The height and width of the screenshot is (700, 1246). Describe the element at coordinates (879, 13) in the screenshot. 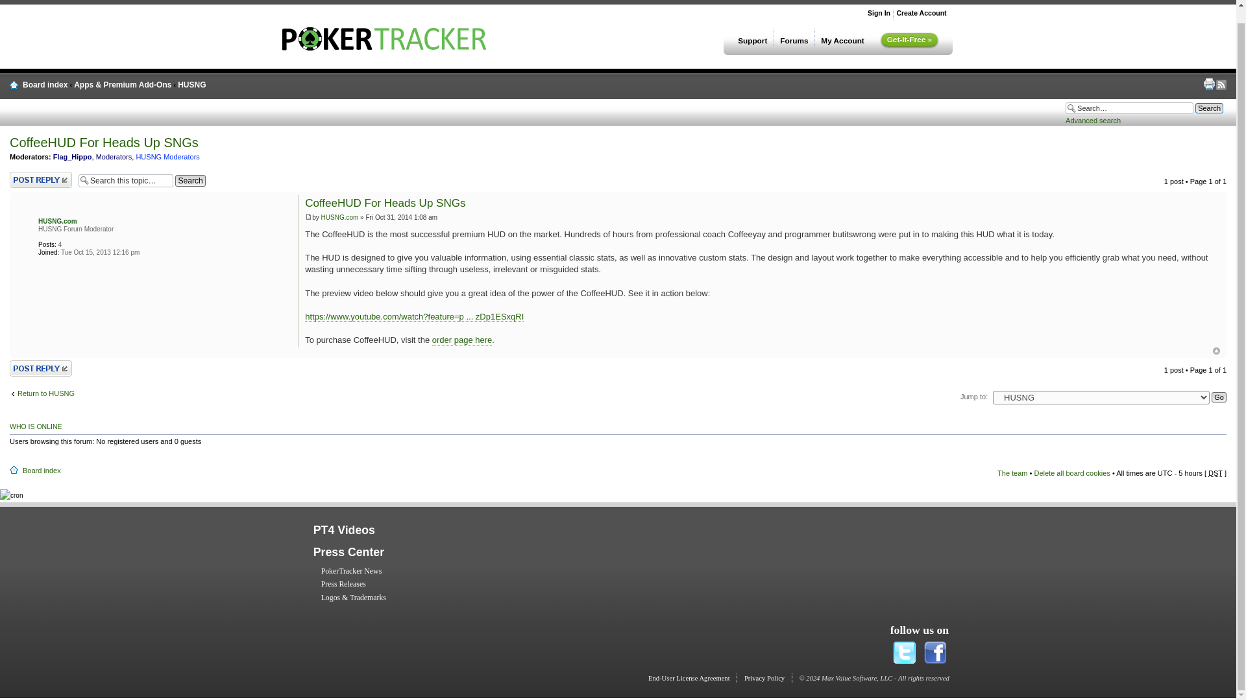

I see `Sign In` at that location.